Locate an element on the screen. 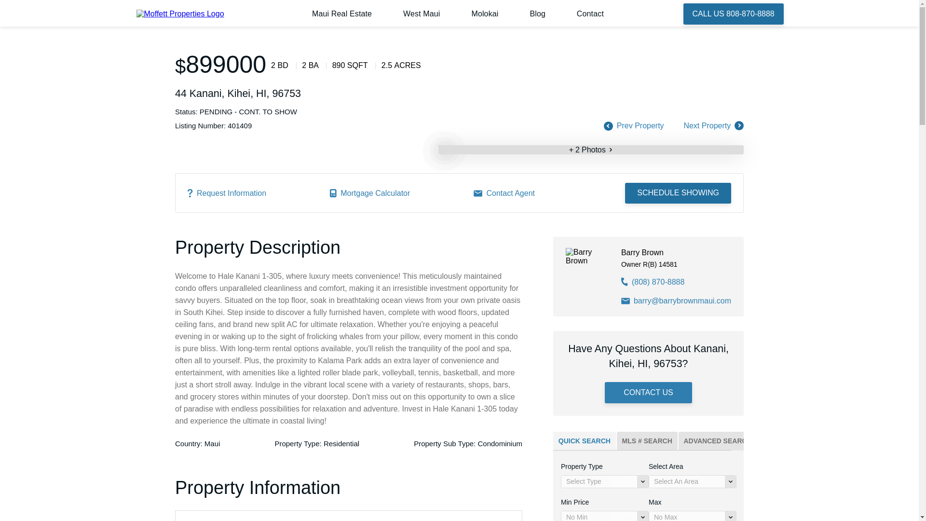 This screenshot has width=926, height=521. QUICK SEARCH is located at coordinates (584, 441).